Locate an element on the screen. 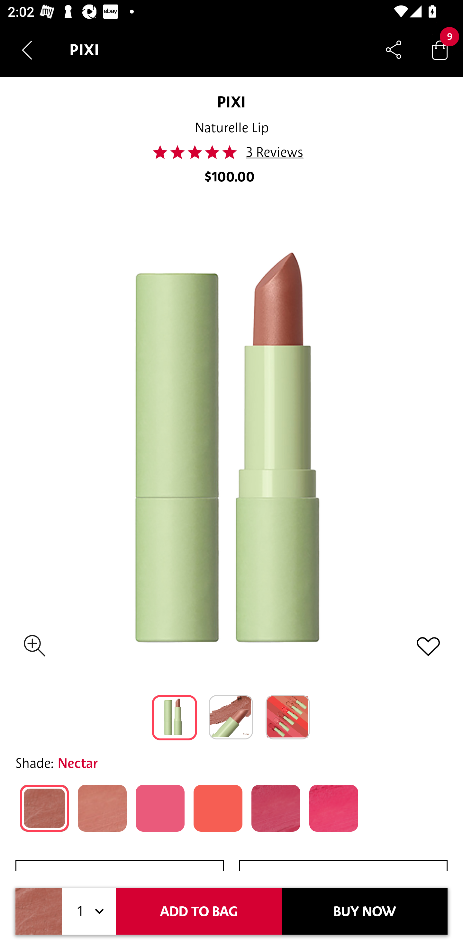  ADD TO BAG is located at coordinates (199, 911).